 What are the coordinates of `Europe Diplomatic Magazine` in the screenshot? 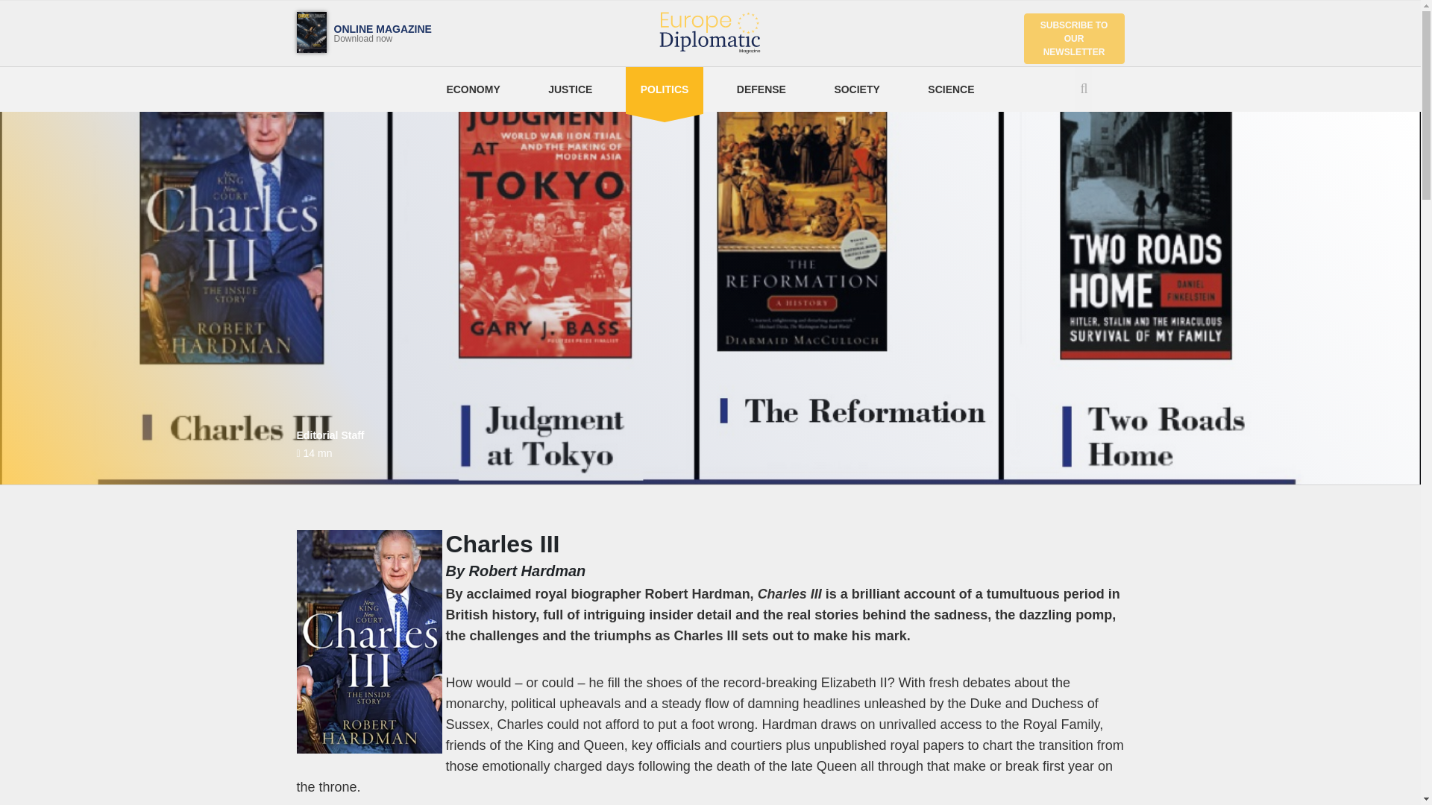 It's located at (951, 89).